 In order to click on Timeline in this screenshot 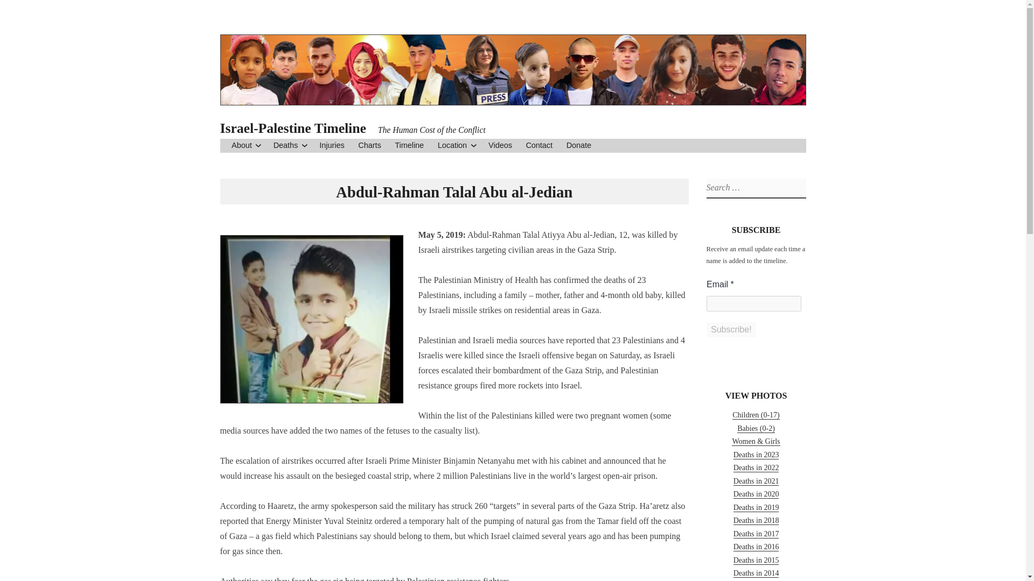, I will do `click(409, 145)`.